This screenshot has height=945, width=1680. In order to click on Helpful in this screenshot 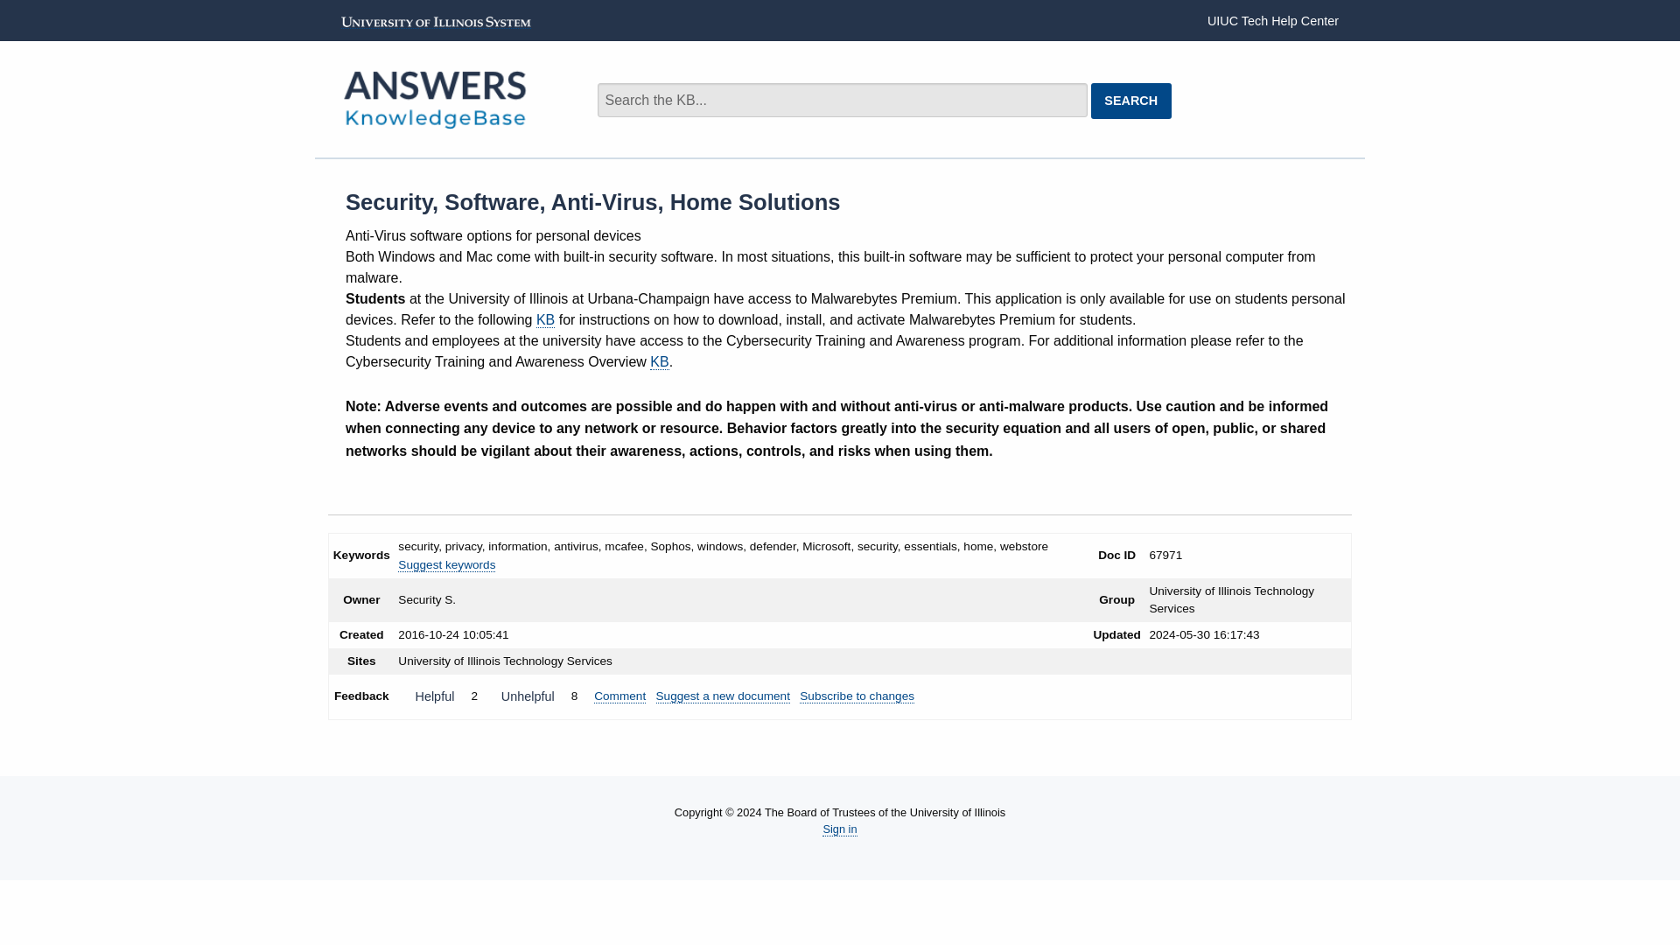, I will do `click(434, 696)`.